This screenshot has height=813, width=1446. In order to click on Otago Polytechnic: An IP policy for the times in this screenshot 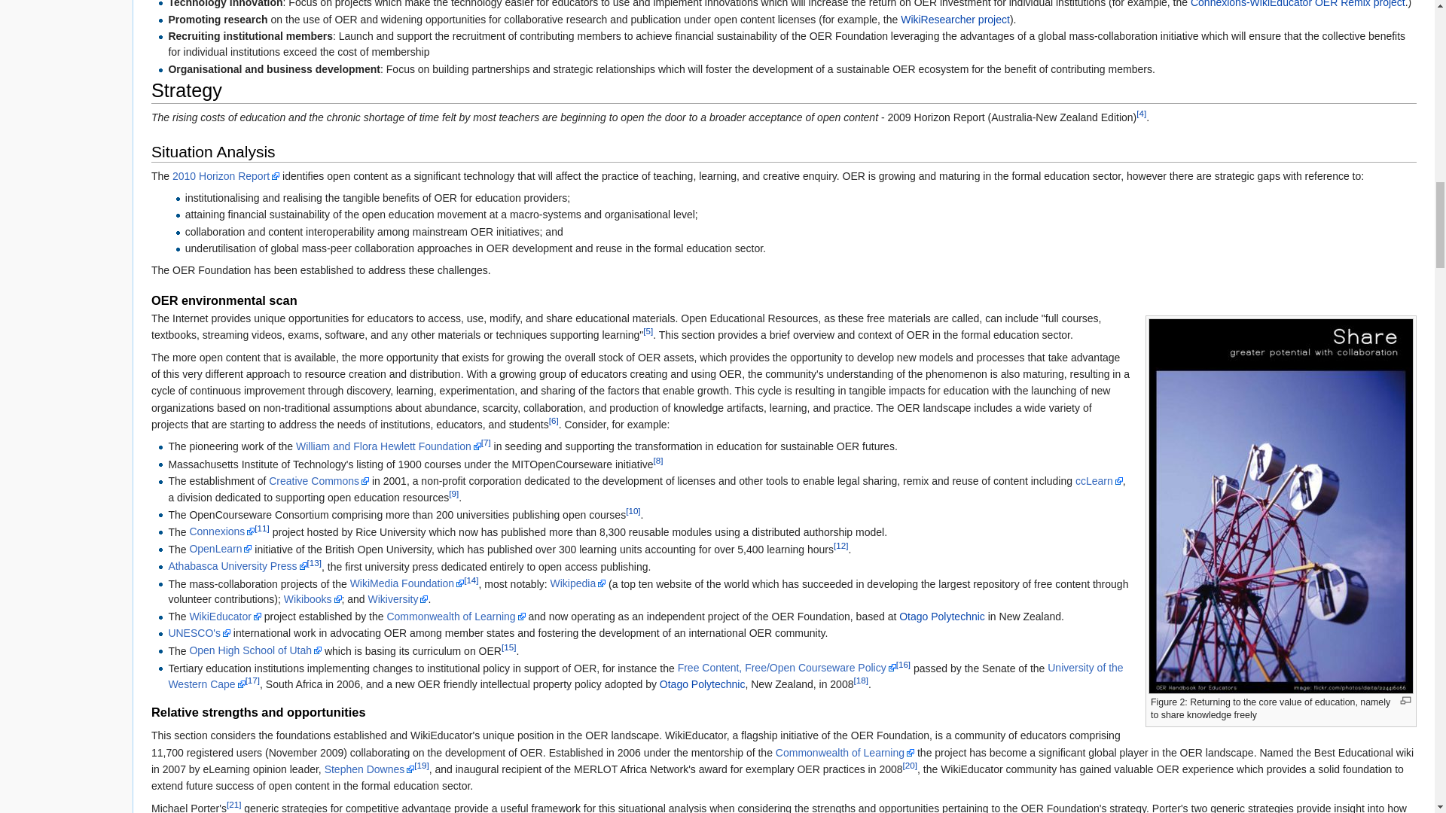, I will do `click(941, 617)`.